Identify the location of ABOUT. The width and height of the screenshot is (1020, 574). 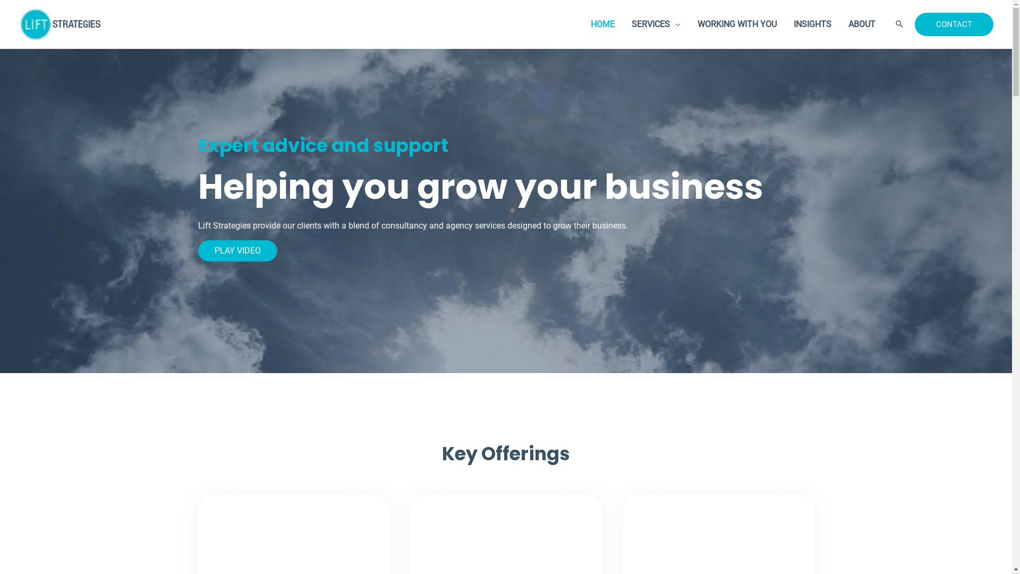
(862, 24).